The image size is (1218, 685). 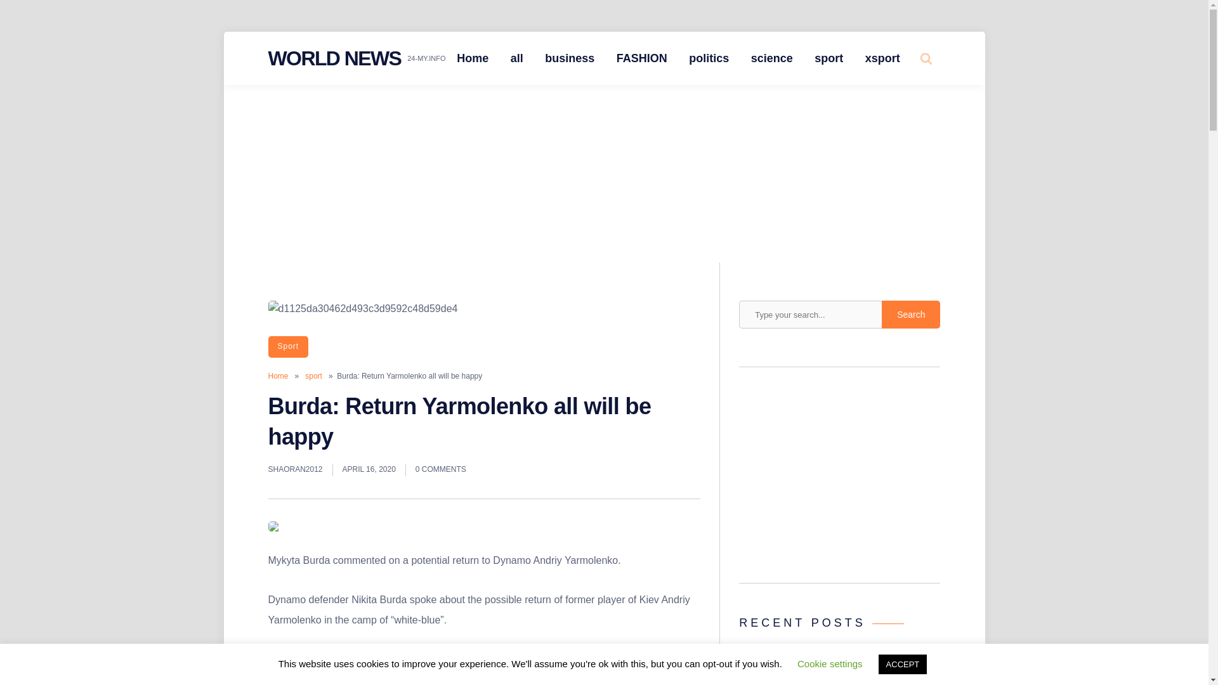 What do you see at coordinates (516, 58) in the screenshot?
I see `all` at bounding box center [516, 58].